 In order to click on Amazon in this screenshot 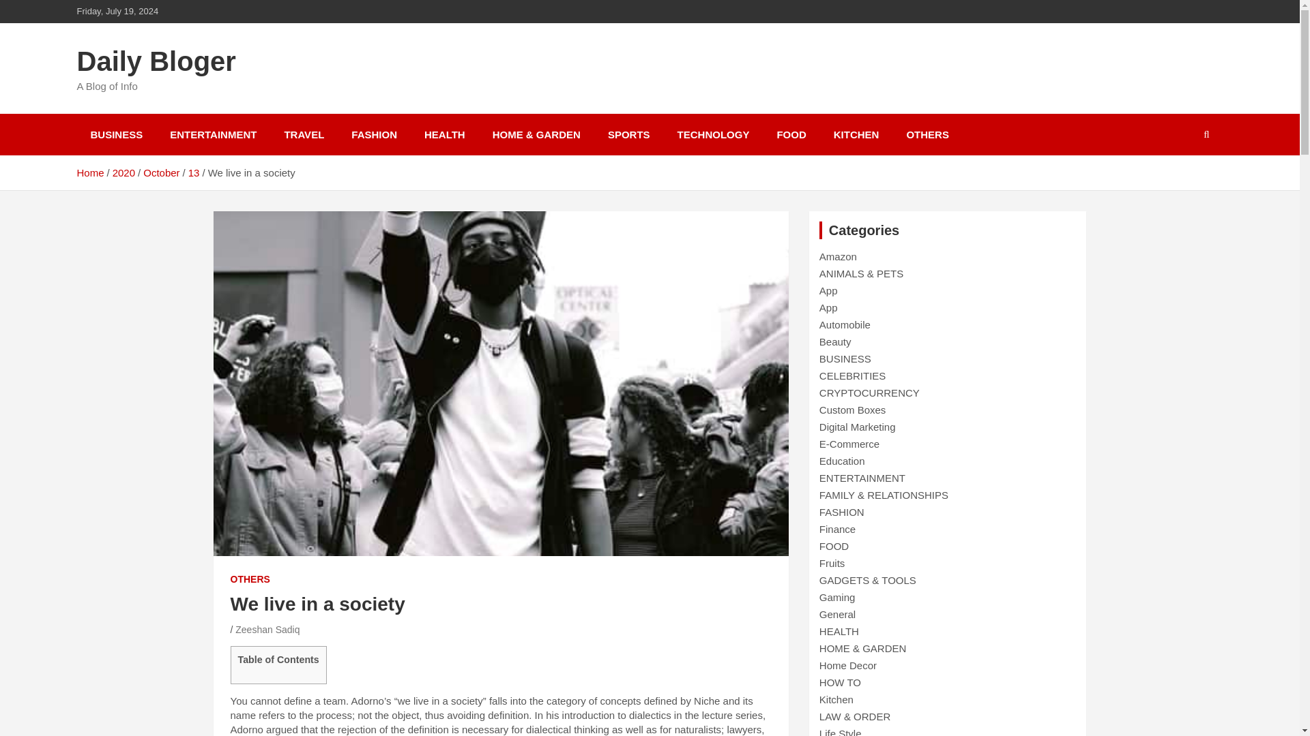, I will do `click(838, 256)`.